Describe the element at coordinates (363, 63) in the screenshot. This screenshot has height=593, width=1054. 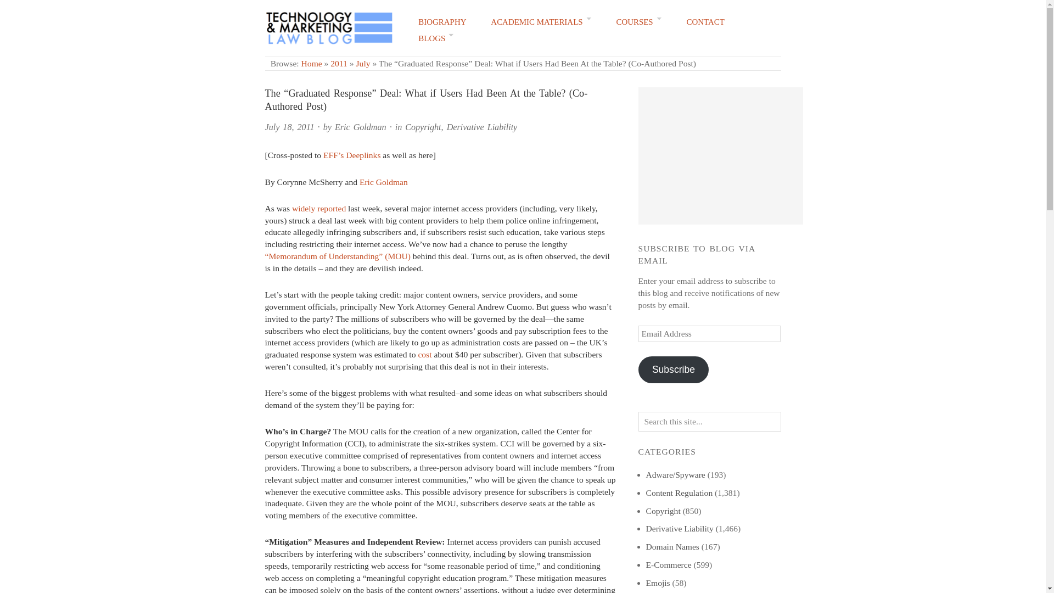
I see `July 2011` at that location.